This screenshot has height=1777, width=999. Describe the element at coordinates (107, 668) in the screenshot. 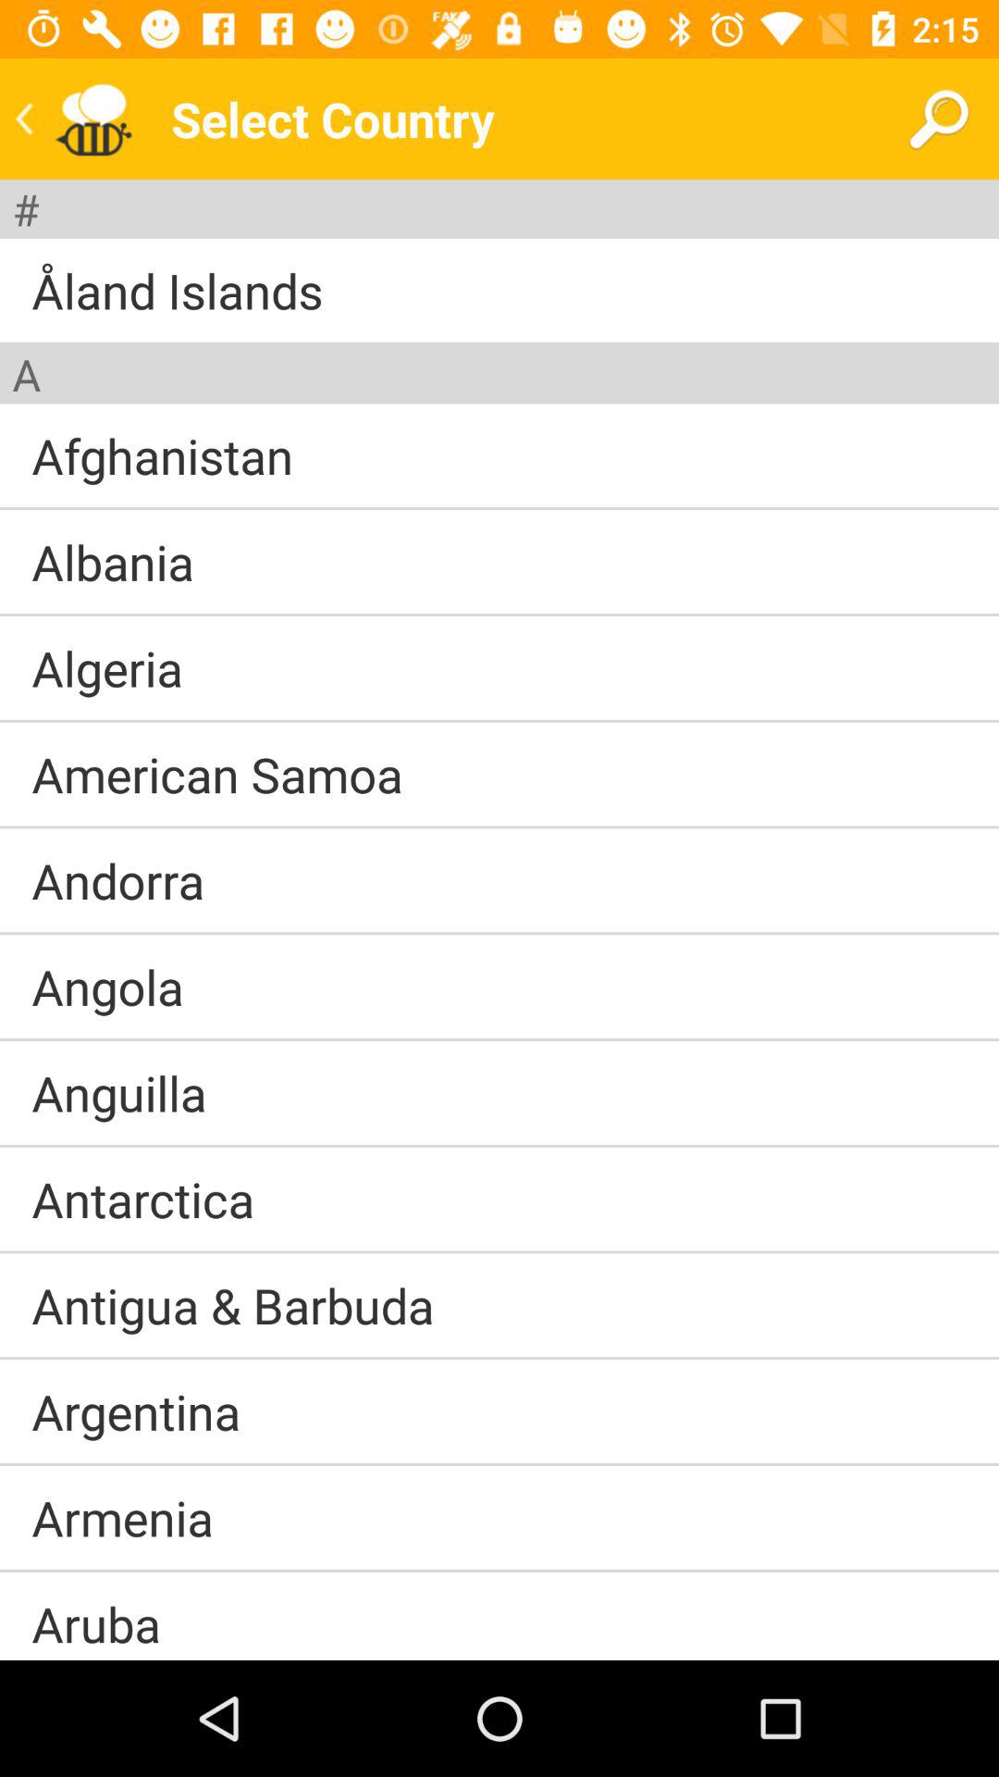

I see `flip to the algeria icon` at that location.